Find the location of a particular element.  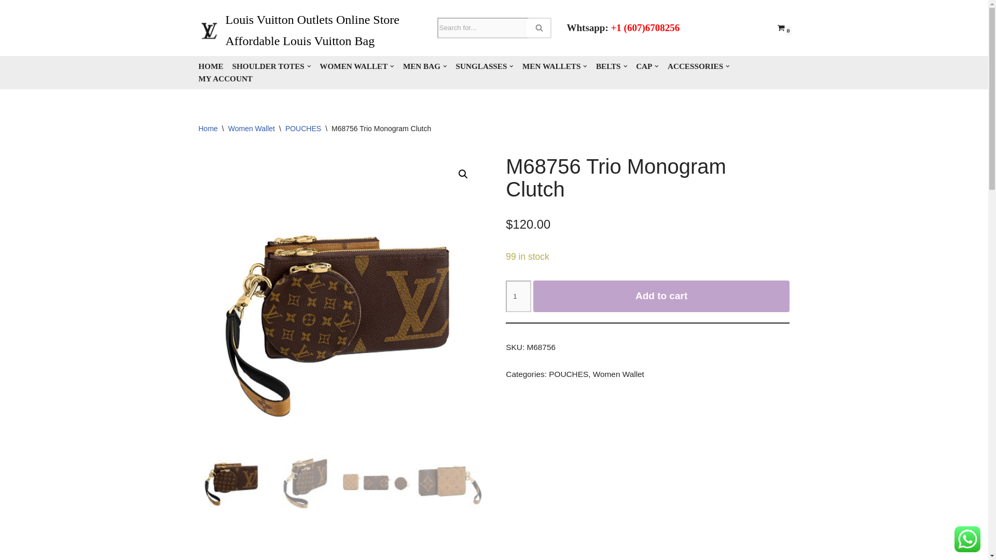

SHOULDER TOTES is located at coordinates (271, 66).